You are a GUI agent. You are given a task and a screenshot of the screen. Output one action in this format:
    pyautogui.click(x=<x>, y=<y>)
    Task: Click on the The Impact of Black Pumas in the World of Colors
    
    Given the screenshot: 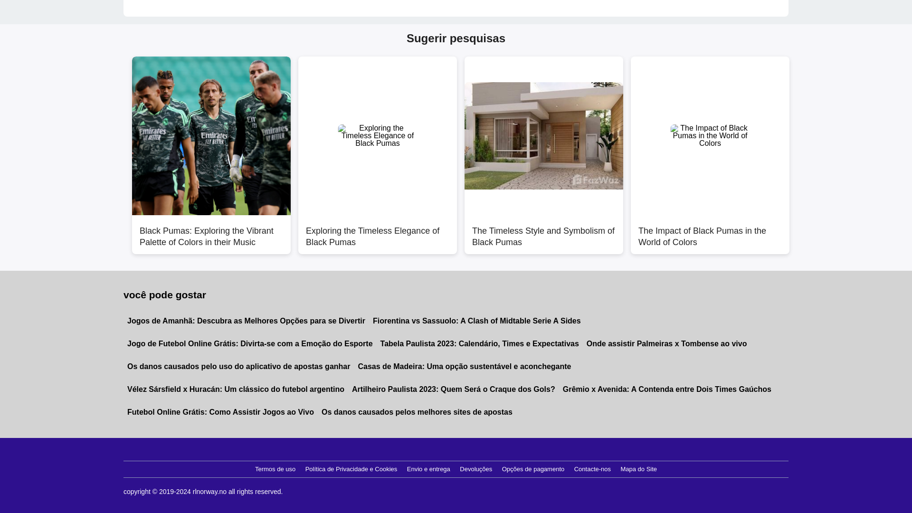 What is the action you would take?
    pyautogui.click(x=710, y=231)
    